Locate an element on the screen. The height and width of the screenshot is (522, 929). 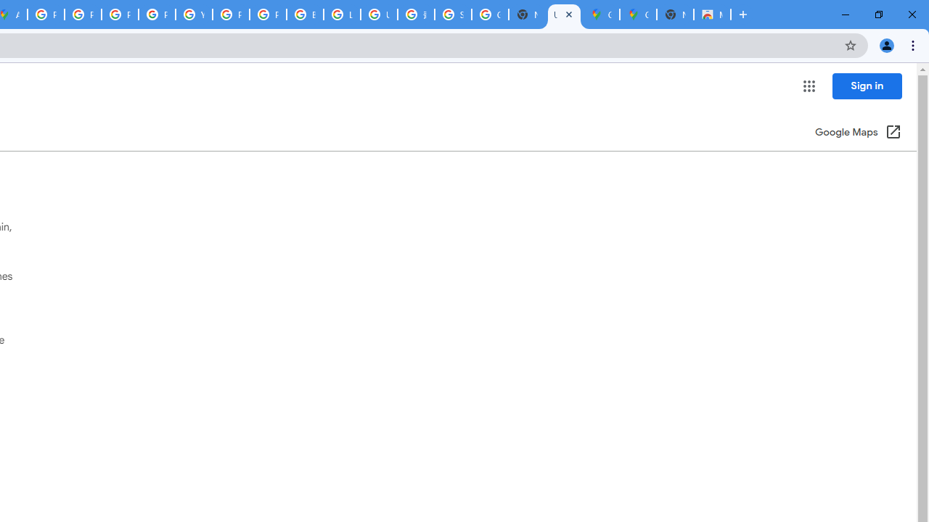
Google Maps is located at coordinates (637, 14).